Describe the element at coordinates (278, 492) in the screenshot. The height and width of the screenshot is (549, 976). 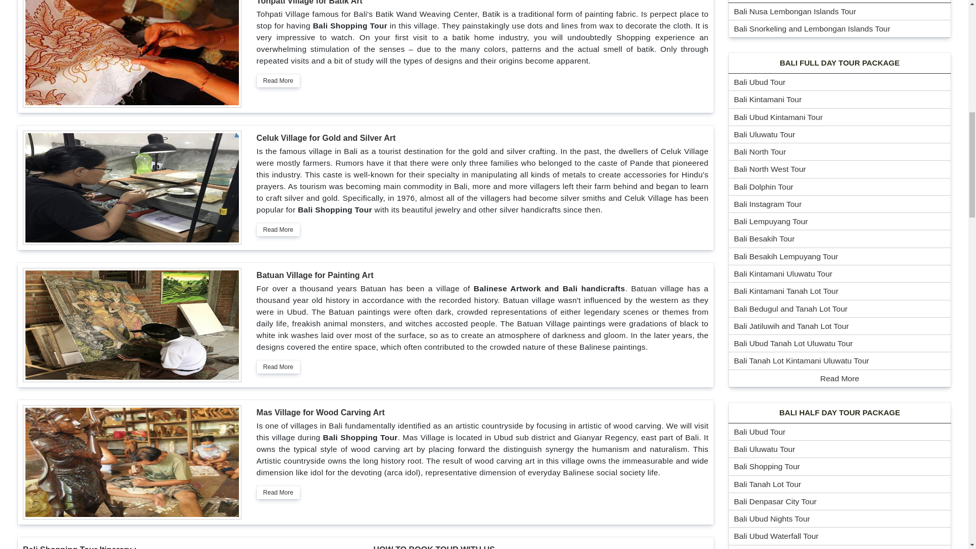
I see `Read More` at that location.